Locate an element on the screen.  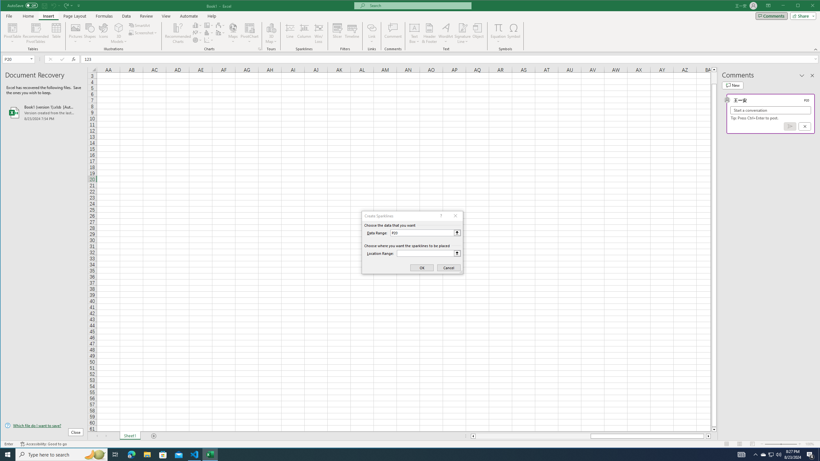
Insert Combo Chart is located at coordinates (220, 33).